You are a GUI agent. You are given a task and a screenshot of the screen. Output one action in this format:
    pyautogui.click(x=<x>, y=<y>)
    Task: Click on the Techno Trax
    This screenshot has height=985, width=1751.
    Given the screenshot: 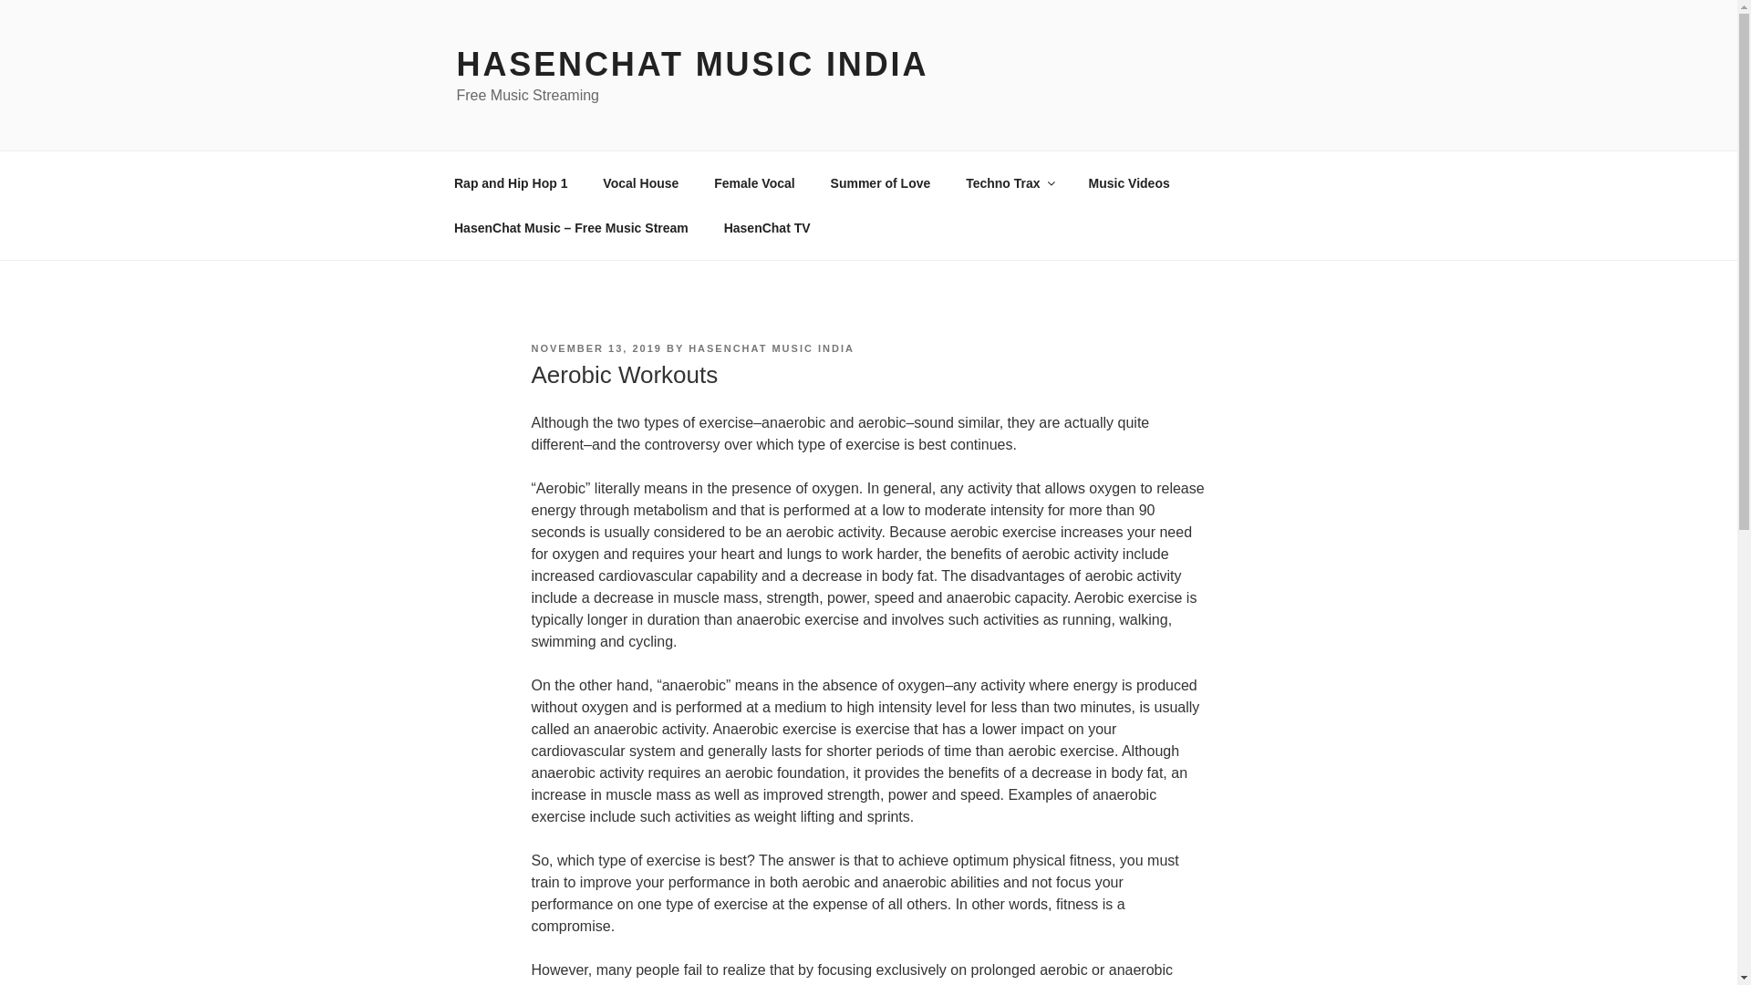 What is the action you would take?
    pyautogui.click(x=1009, y=182)
    